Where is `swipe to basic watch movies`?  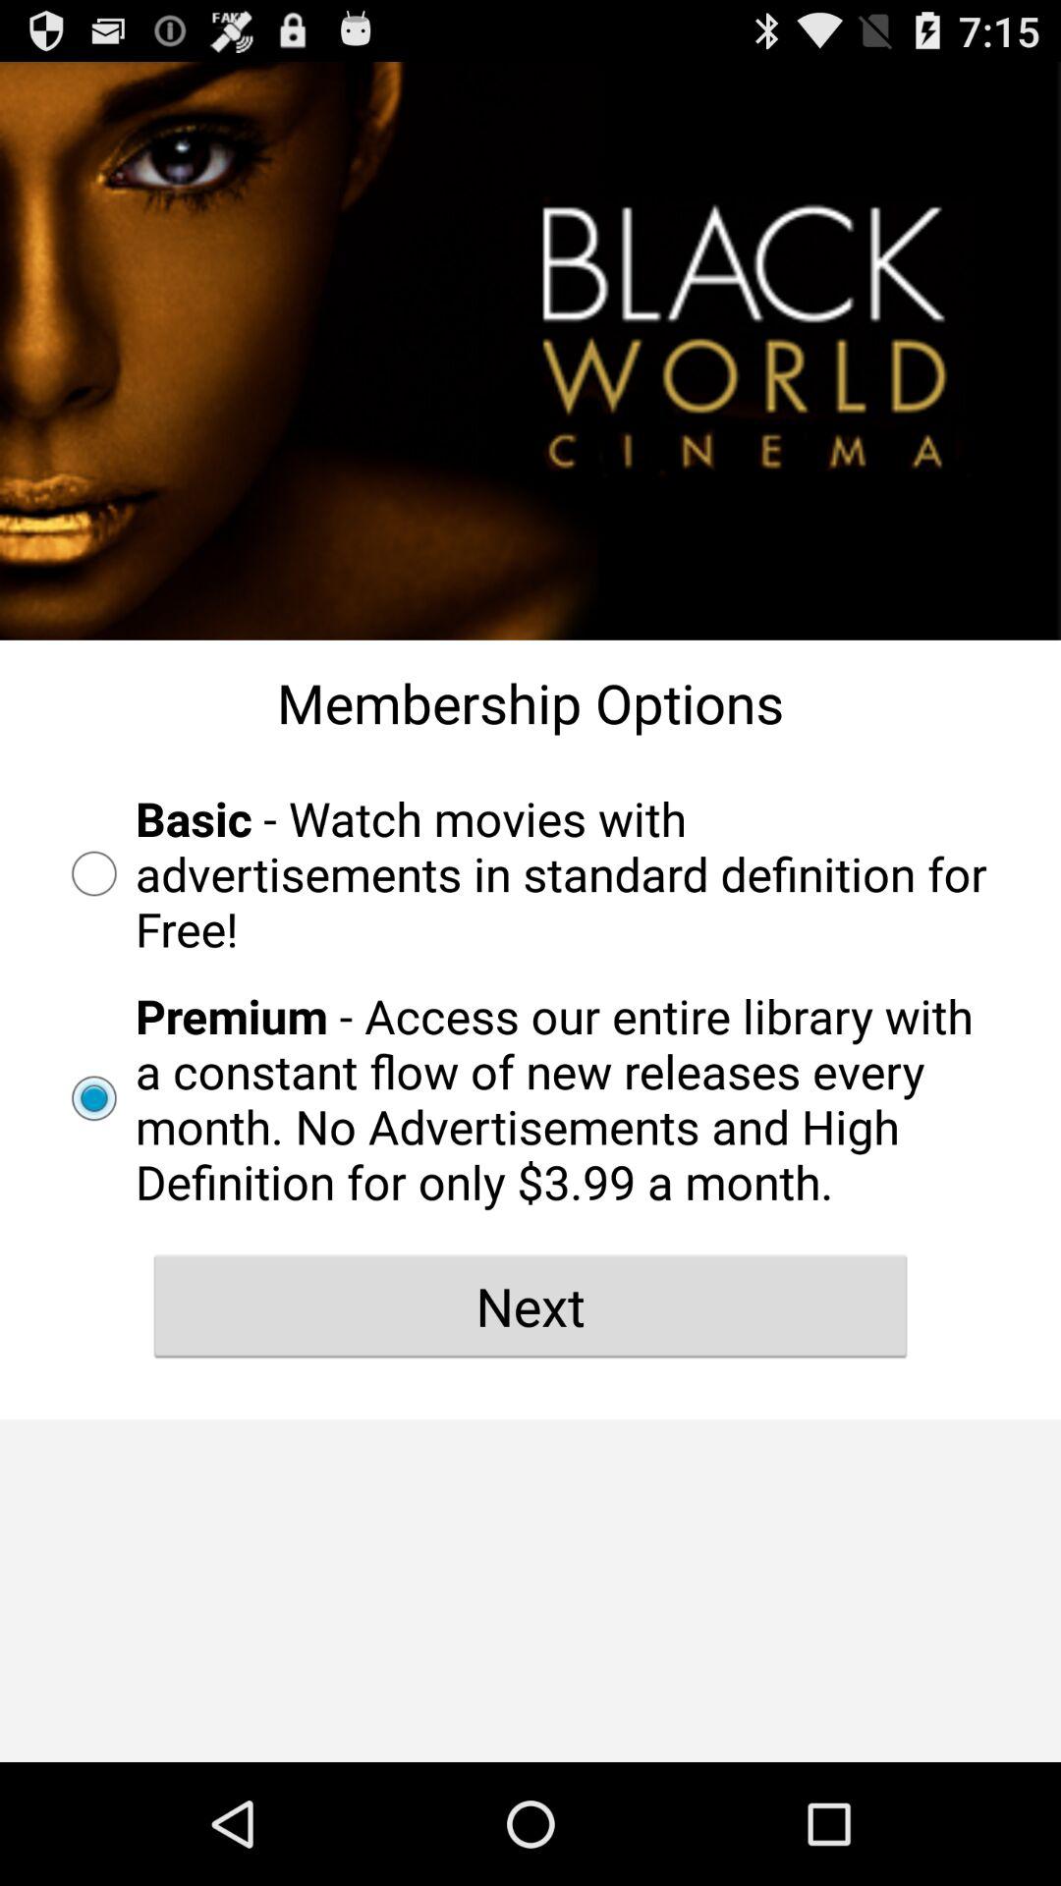
swipe to basic watch movies is located at coordinates (530, 873).